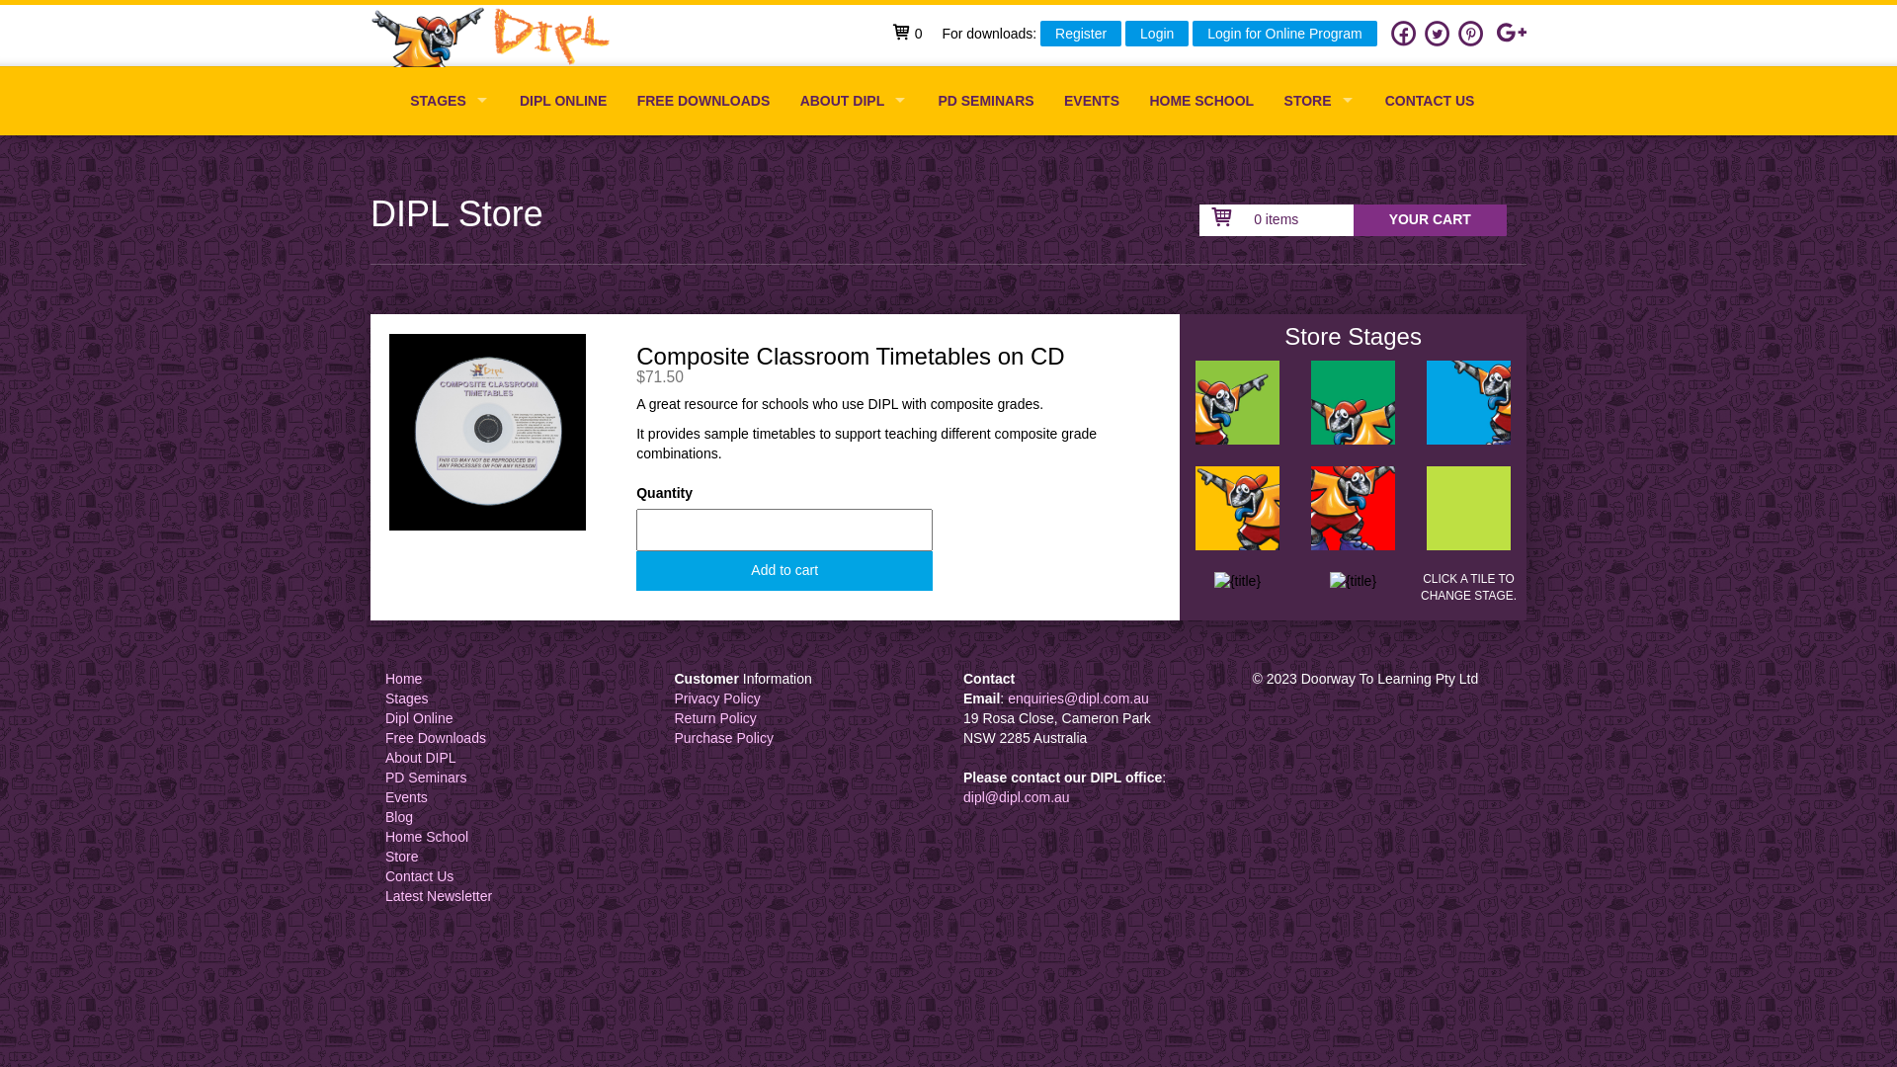  I want to click on Return Policy, so click(715, 718).